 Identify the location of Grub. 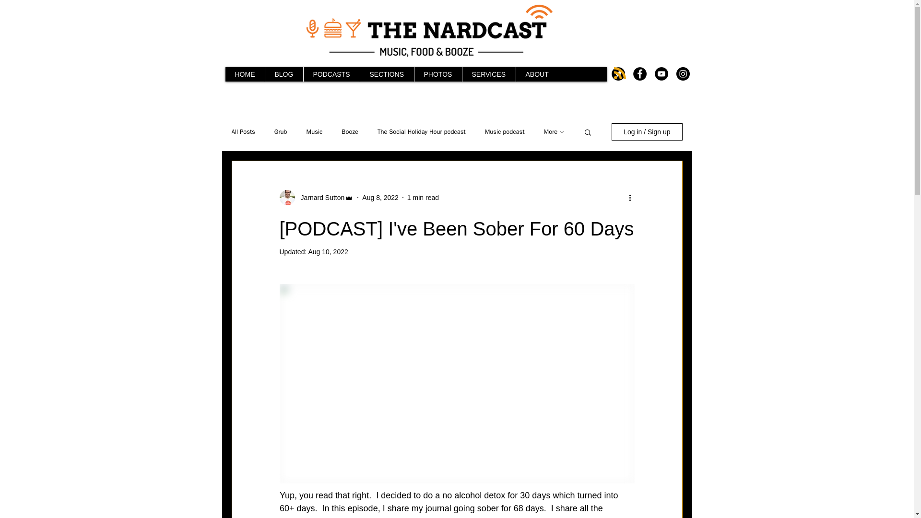
(281, 131).